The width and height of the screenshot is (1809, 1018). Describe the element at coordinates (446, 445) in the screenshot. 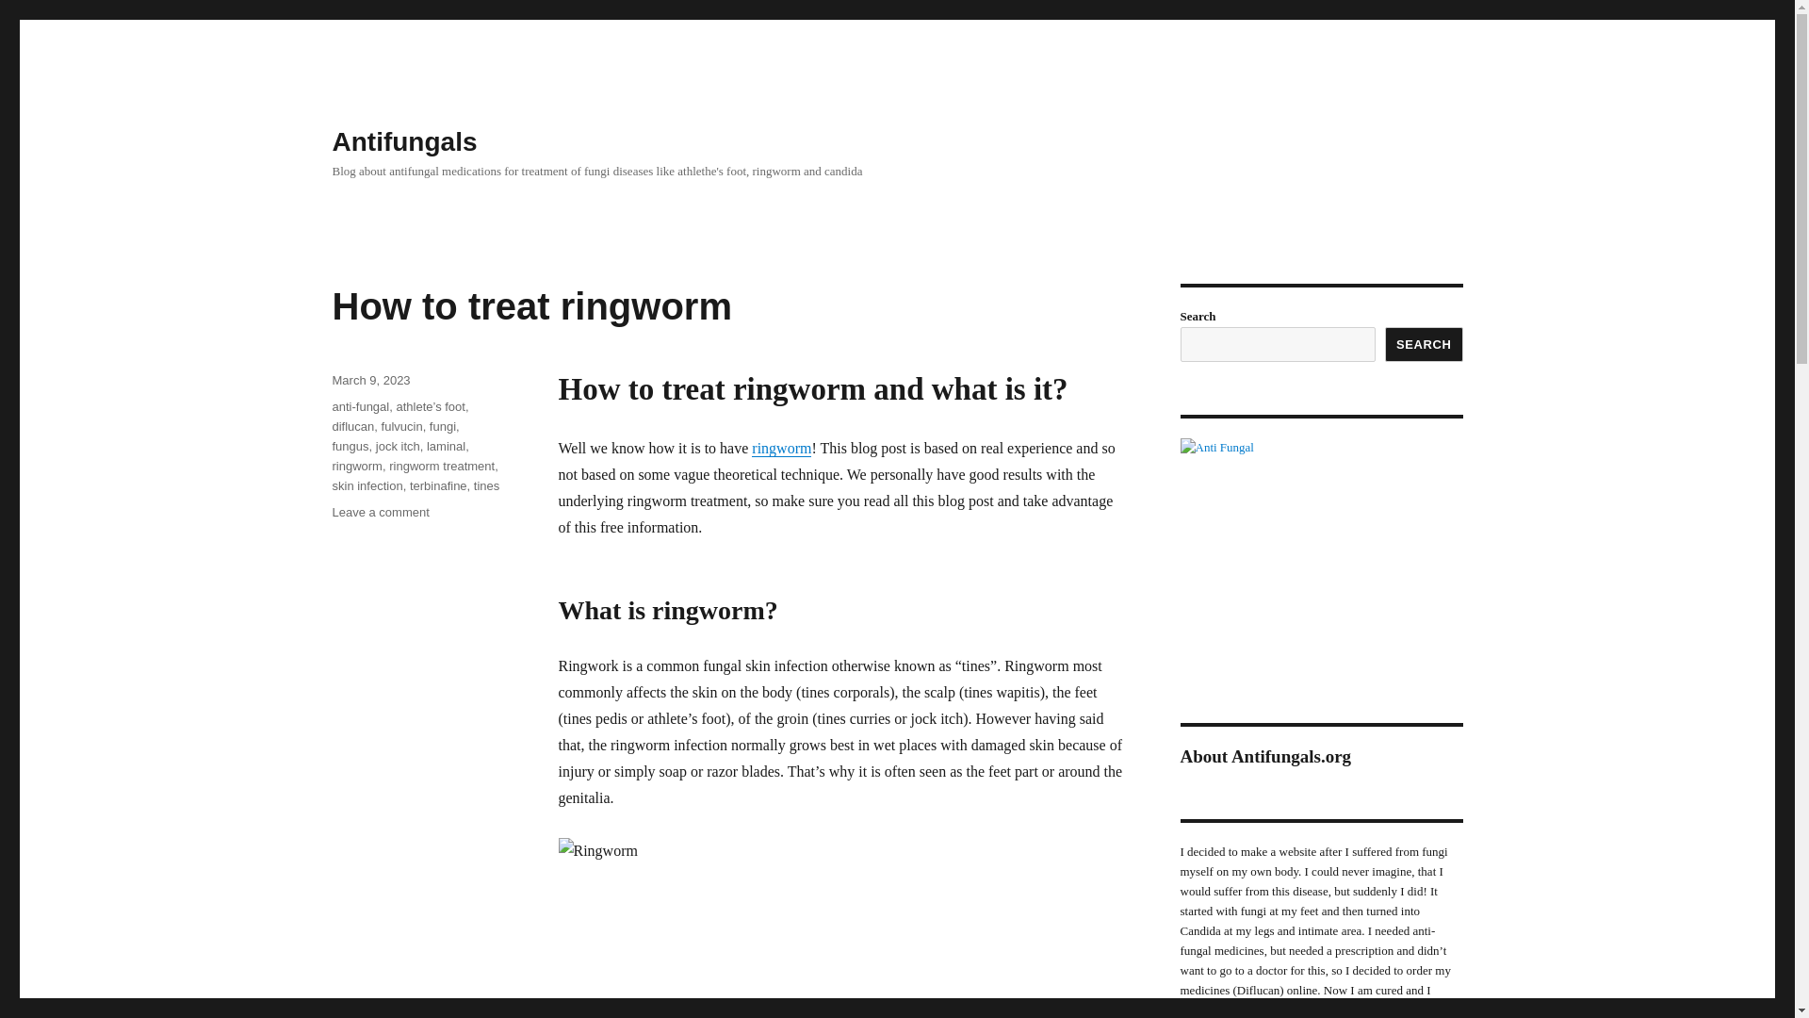

I see `jock itch` at that location.